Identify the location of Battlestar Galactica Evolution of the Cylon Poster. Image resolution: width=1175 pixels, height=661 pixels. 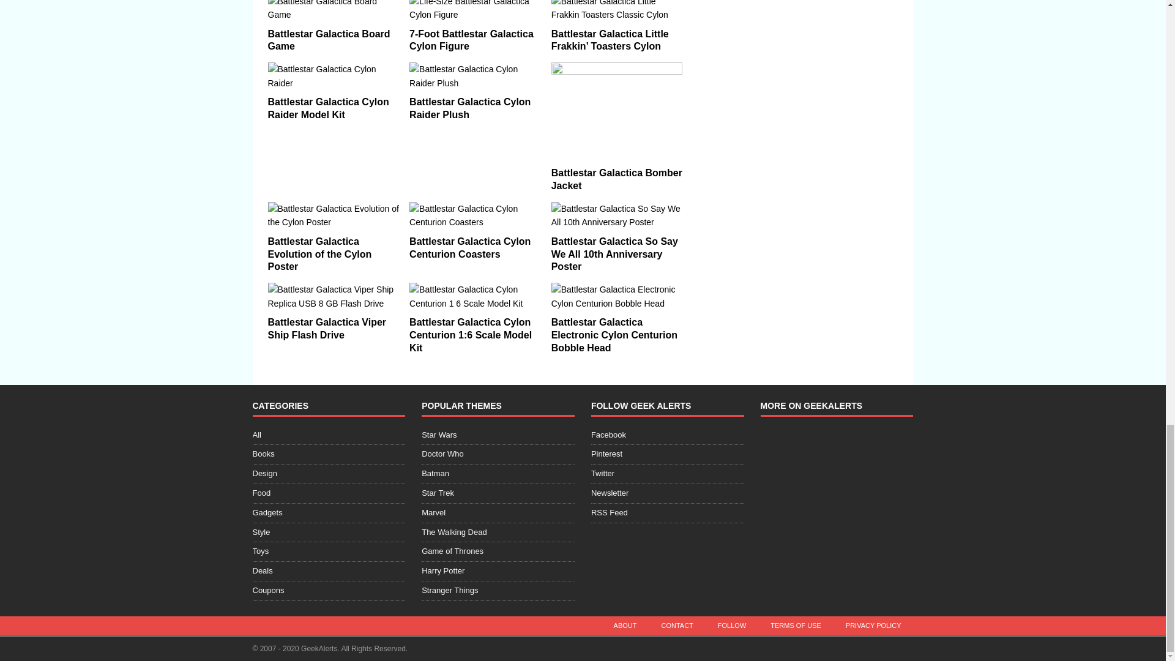
(333, 215).